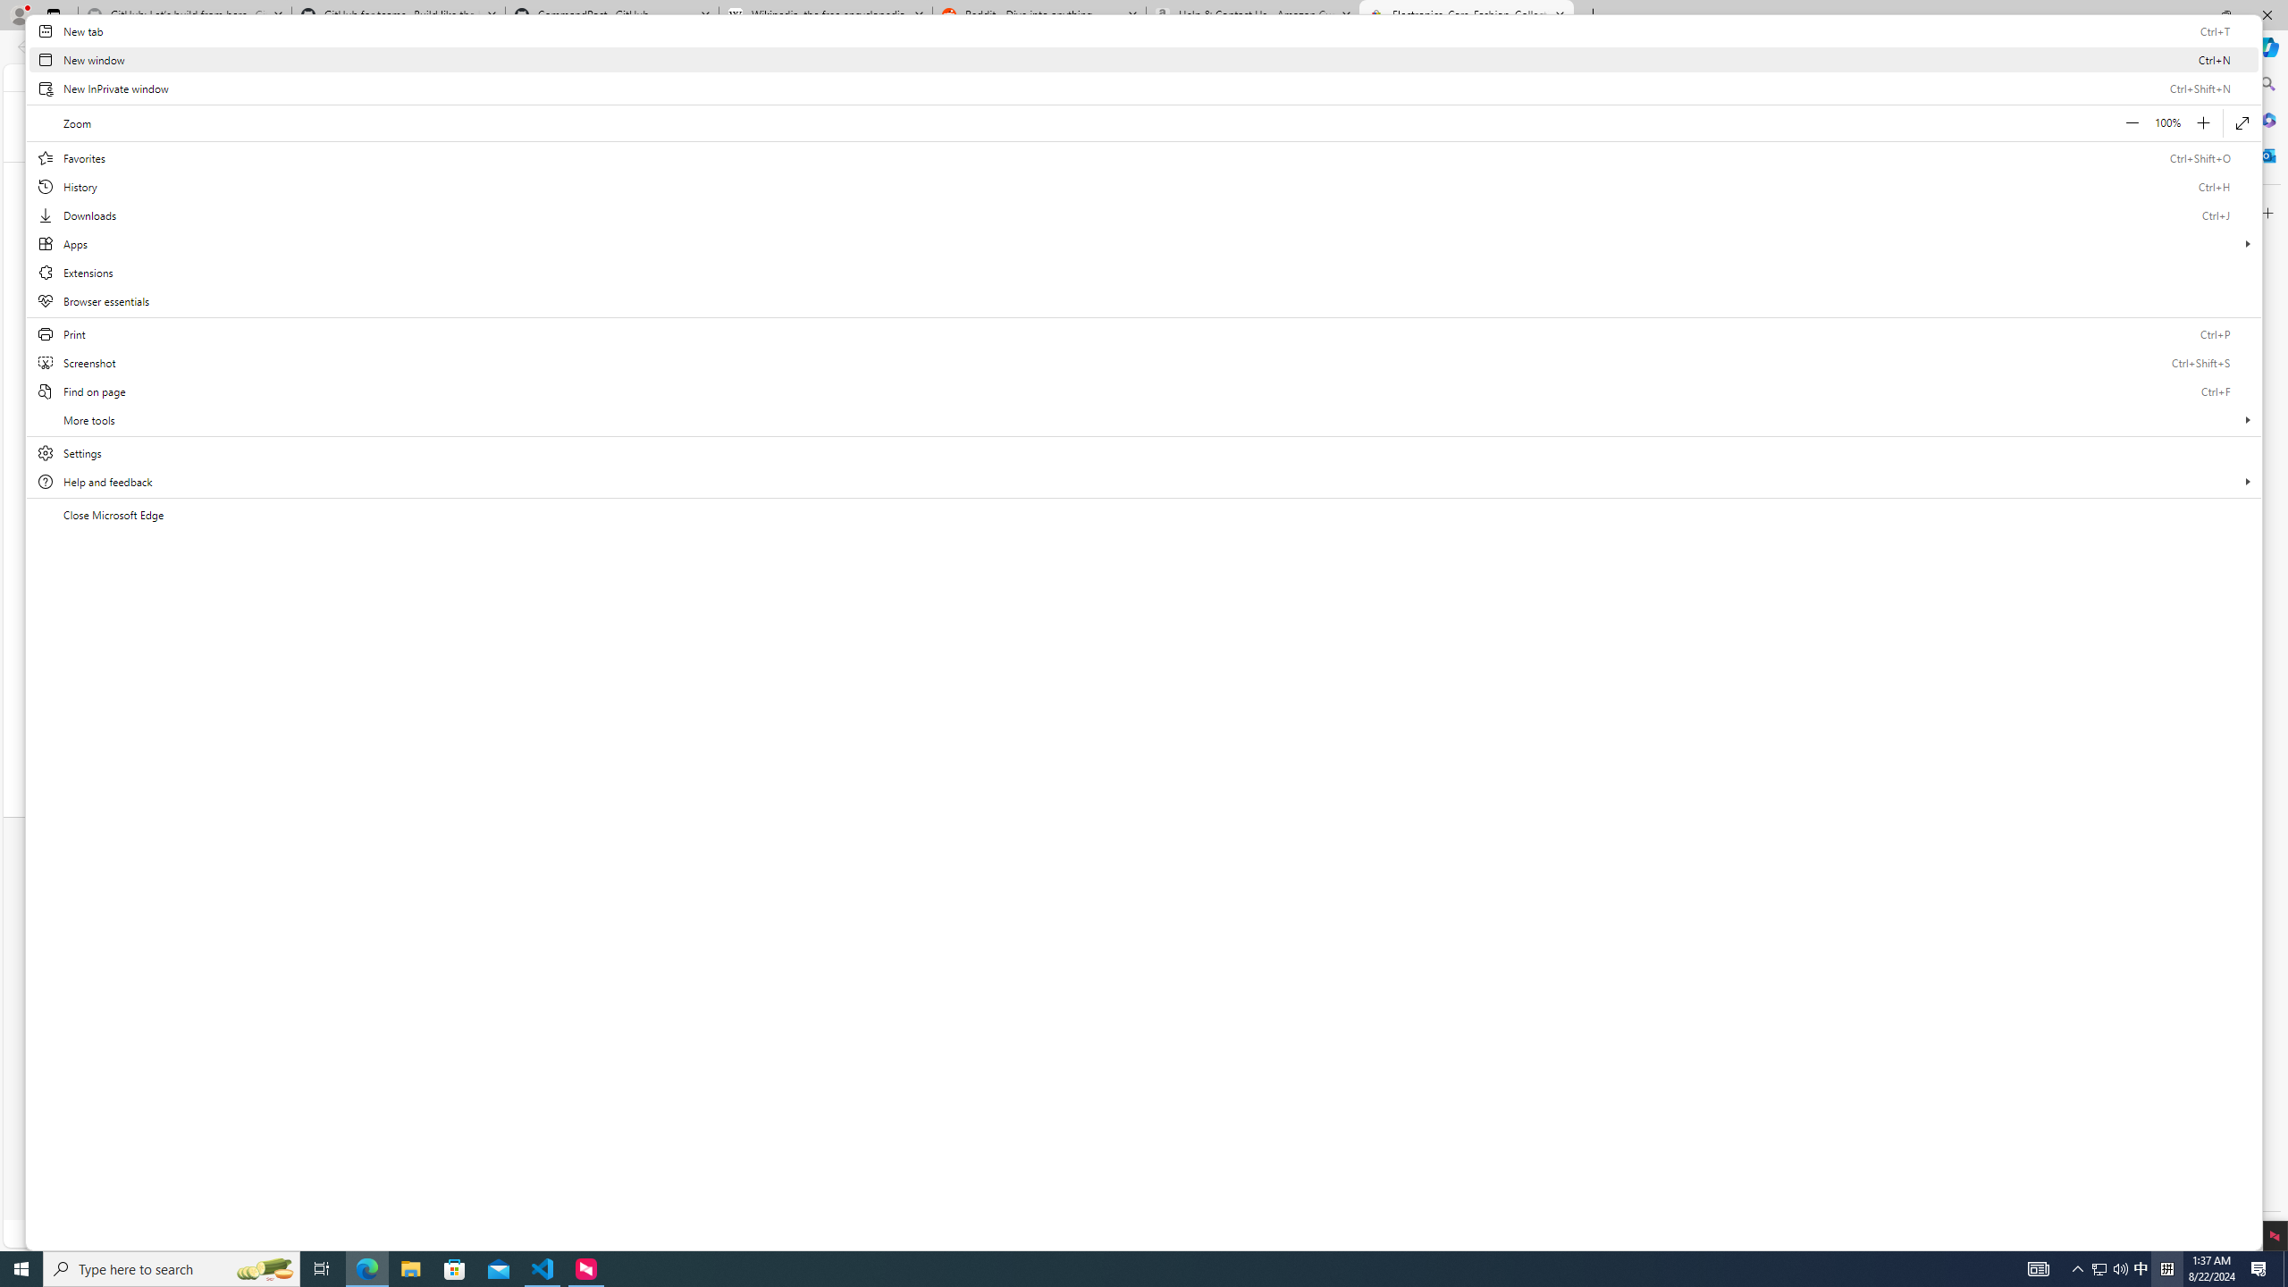 The height and width of the screenshot is (1287, 2288). What do you see at coordinates (903, 1177) in the screenshot?
I see `User Agreement` at bounding box center [903, 1177].